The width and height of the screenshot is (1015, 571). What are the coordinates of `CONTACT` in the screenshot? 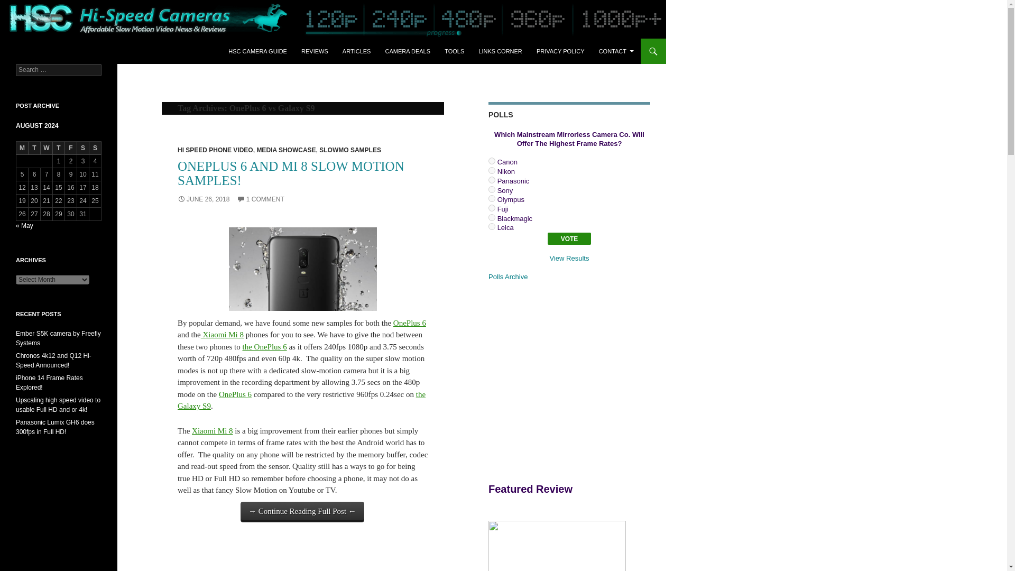 It's located at (616, 51).